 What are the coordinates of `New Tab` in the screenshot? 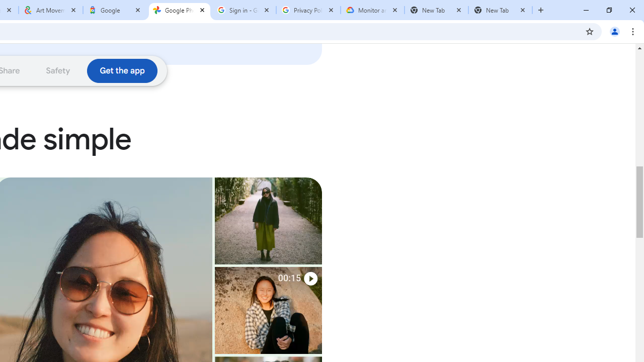 It's located at (436, 10).